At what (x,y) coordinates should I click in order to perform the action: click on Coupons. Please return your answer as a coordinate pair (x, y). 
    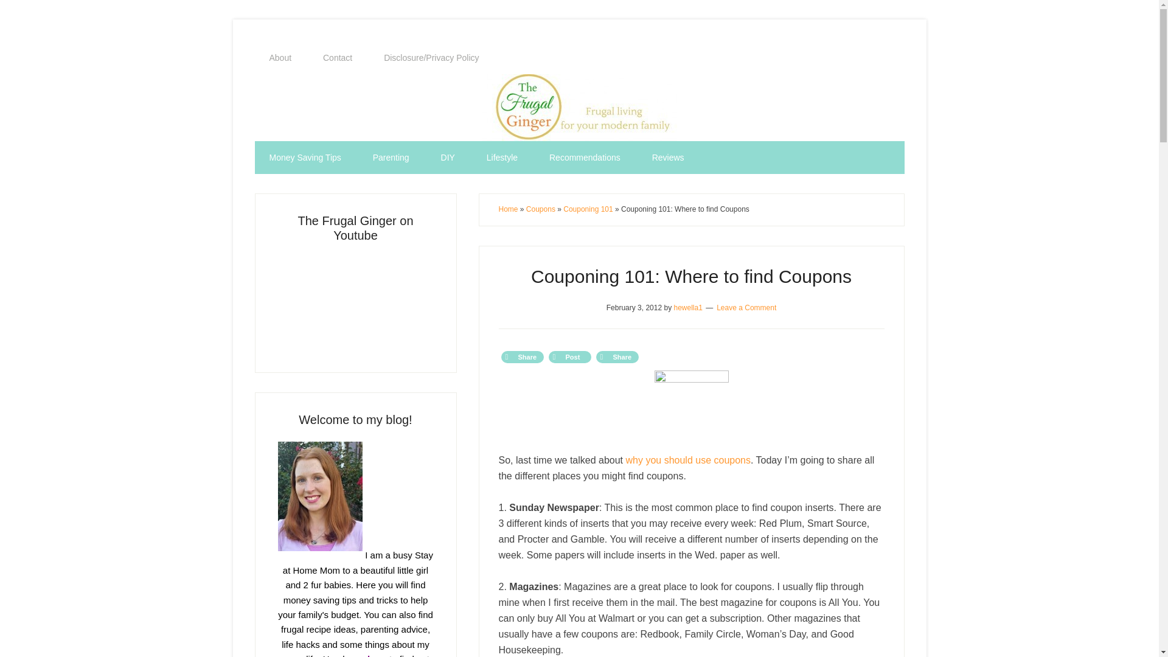
    Looking at the image, I should click on (541, 209).